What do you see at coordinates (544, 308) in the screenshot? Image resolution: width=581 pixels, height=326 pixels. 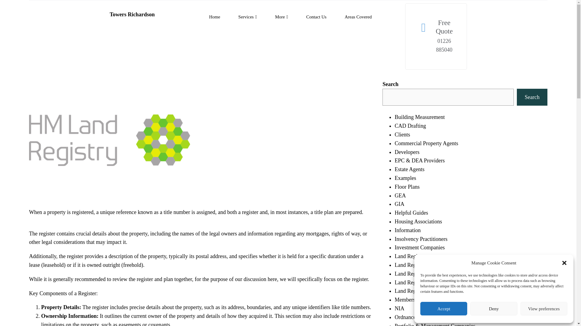 I see `View preferences` at bounding box center [544, 308].